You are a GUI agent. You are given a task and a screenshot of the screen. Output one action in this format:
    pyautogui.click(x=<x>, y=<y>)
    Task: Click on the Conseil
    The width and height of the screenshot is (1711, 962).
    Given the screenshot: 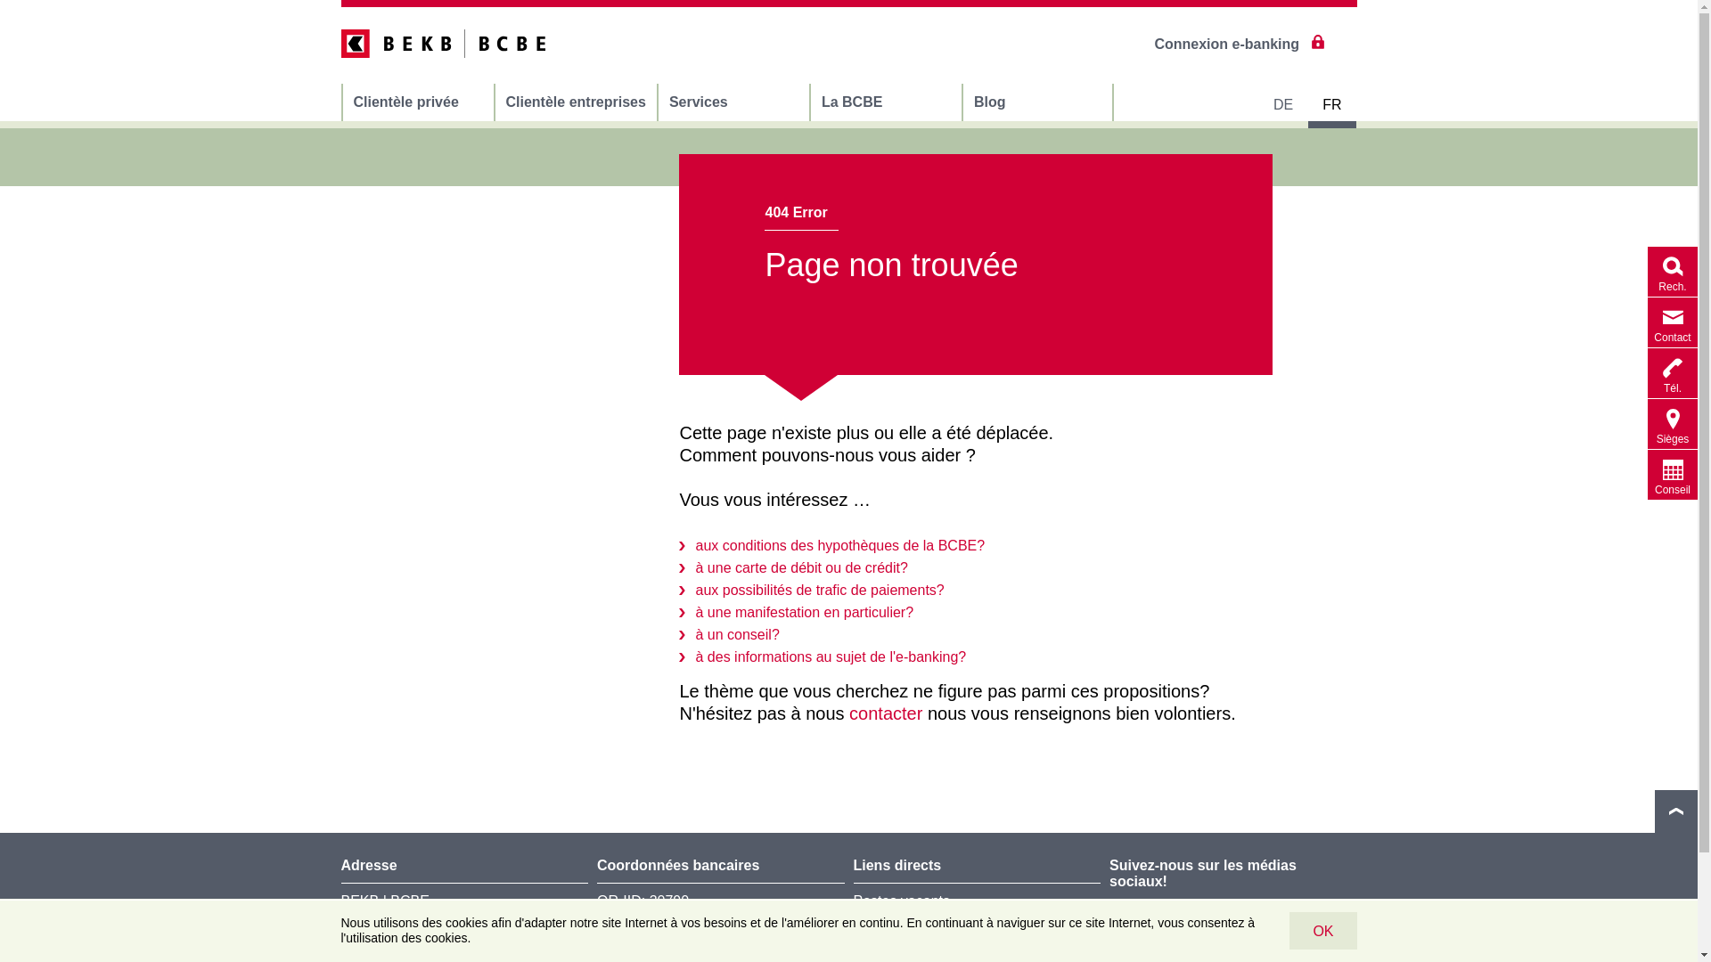 What is the action you would take?
    pyautogui.click(x=1673, y=475)
    